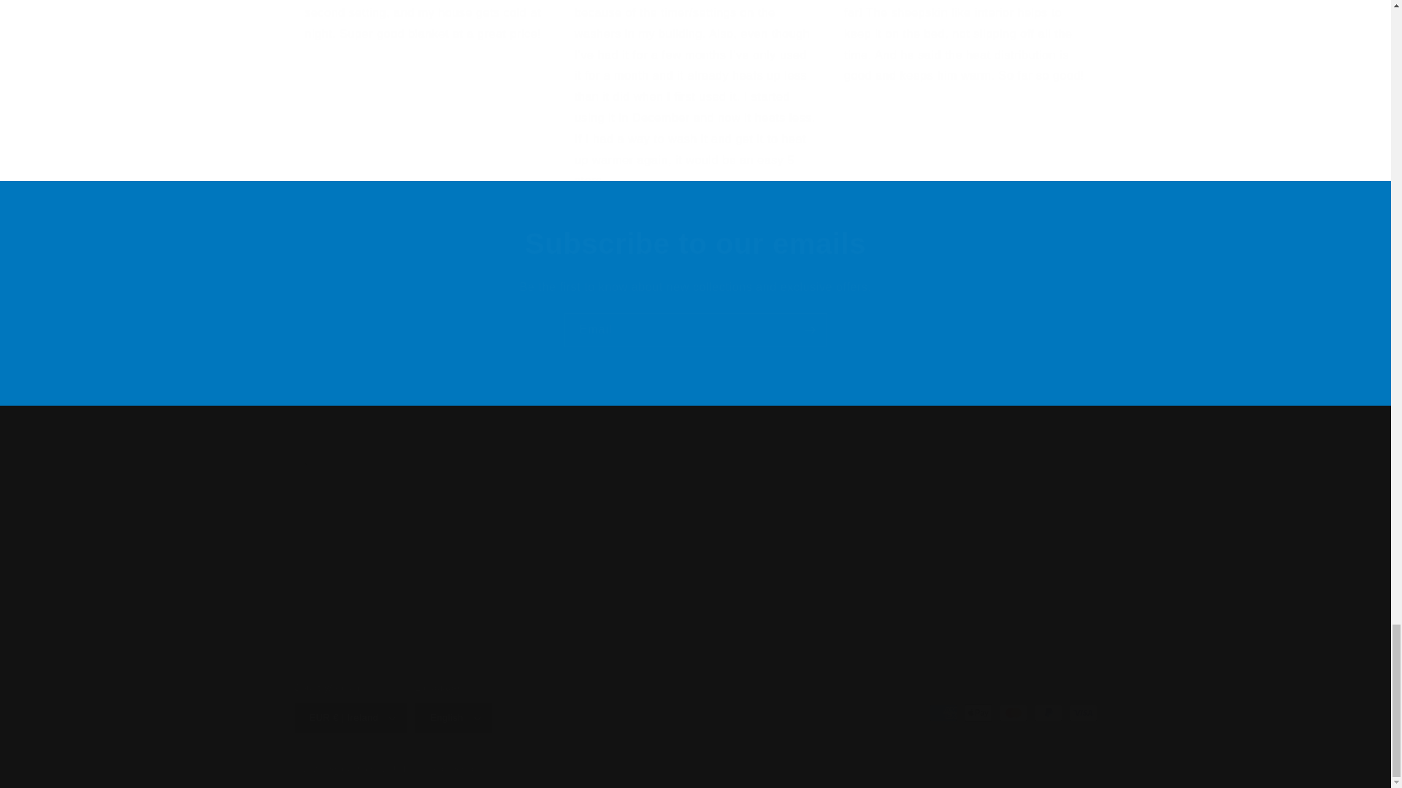 Image resolution: width=1402 pixels, height=788 pixels. I want to click on Subscribe to our emails, so click(695, 243).